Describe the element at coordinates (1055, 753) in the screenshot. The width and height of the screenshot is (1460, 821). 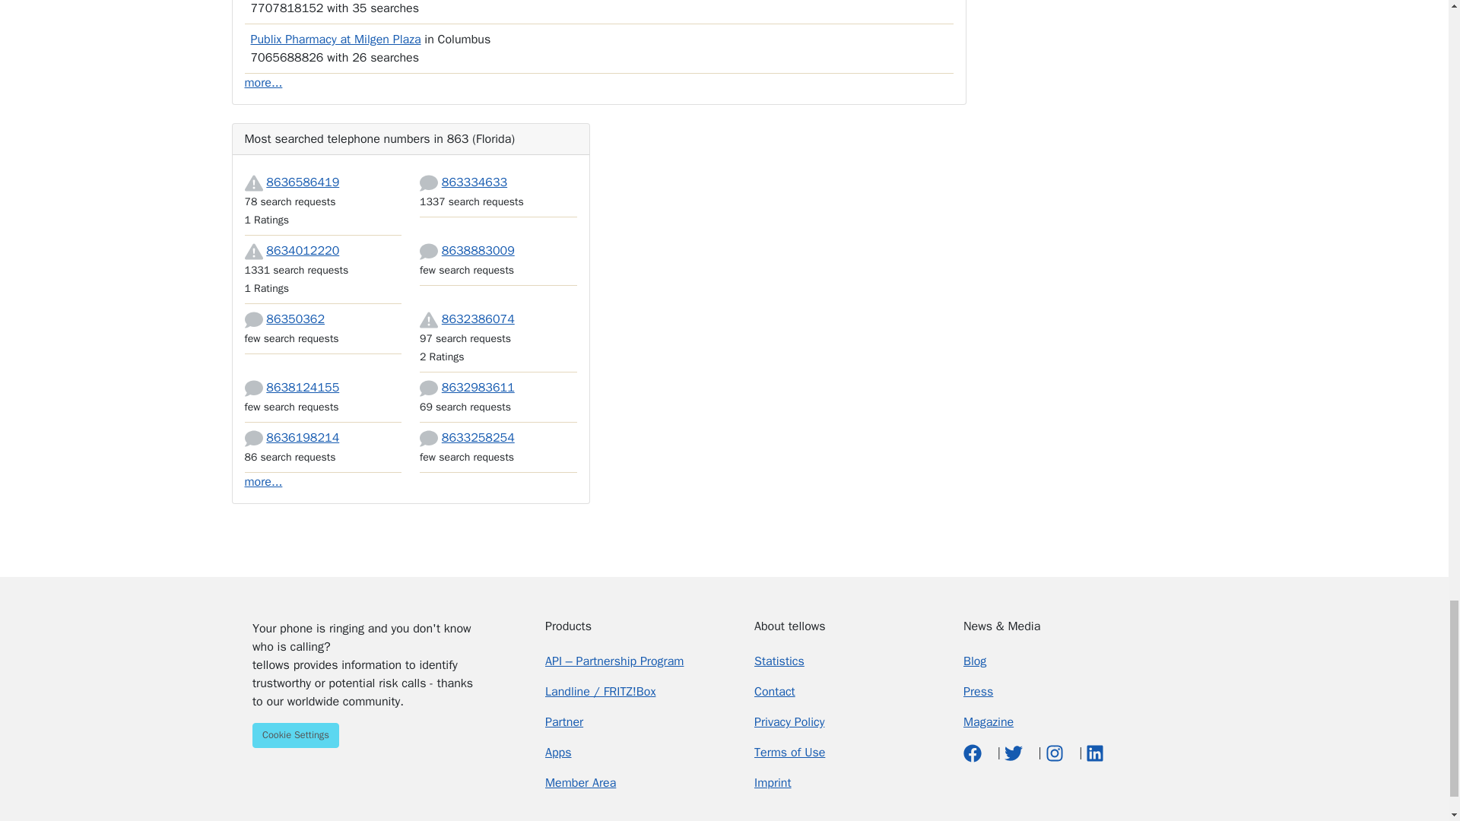
I see `Instagram` at that location.